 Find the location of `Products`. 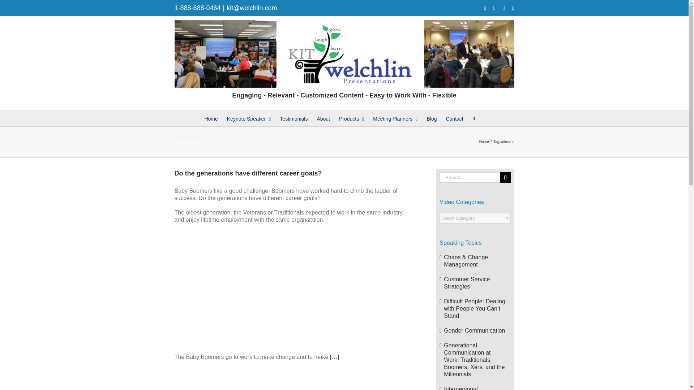

Products is located at coordinates (351, 118).